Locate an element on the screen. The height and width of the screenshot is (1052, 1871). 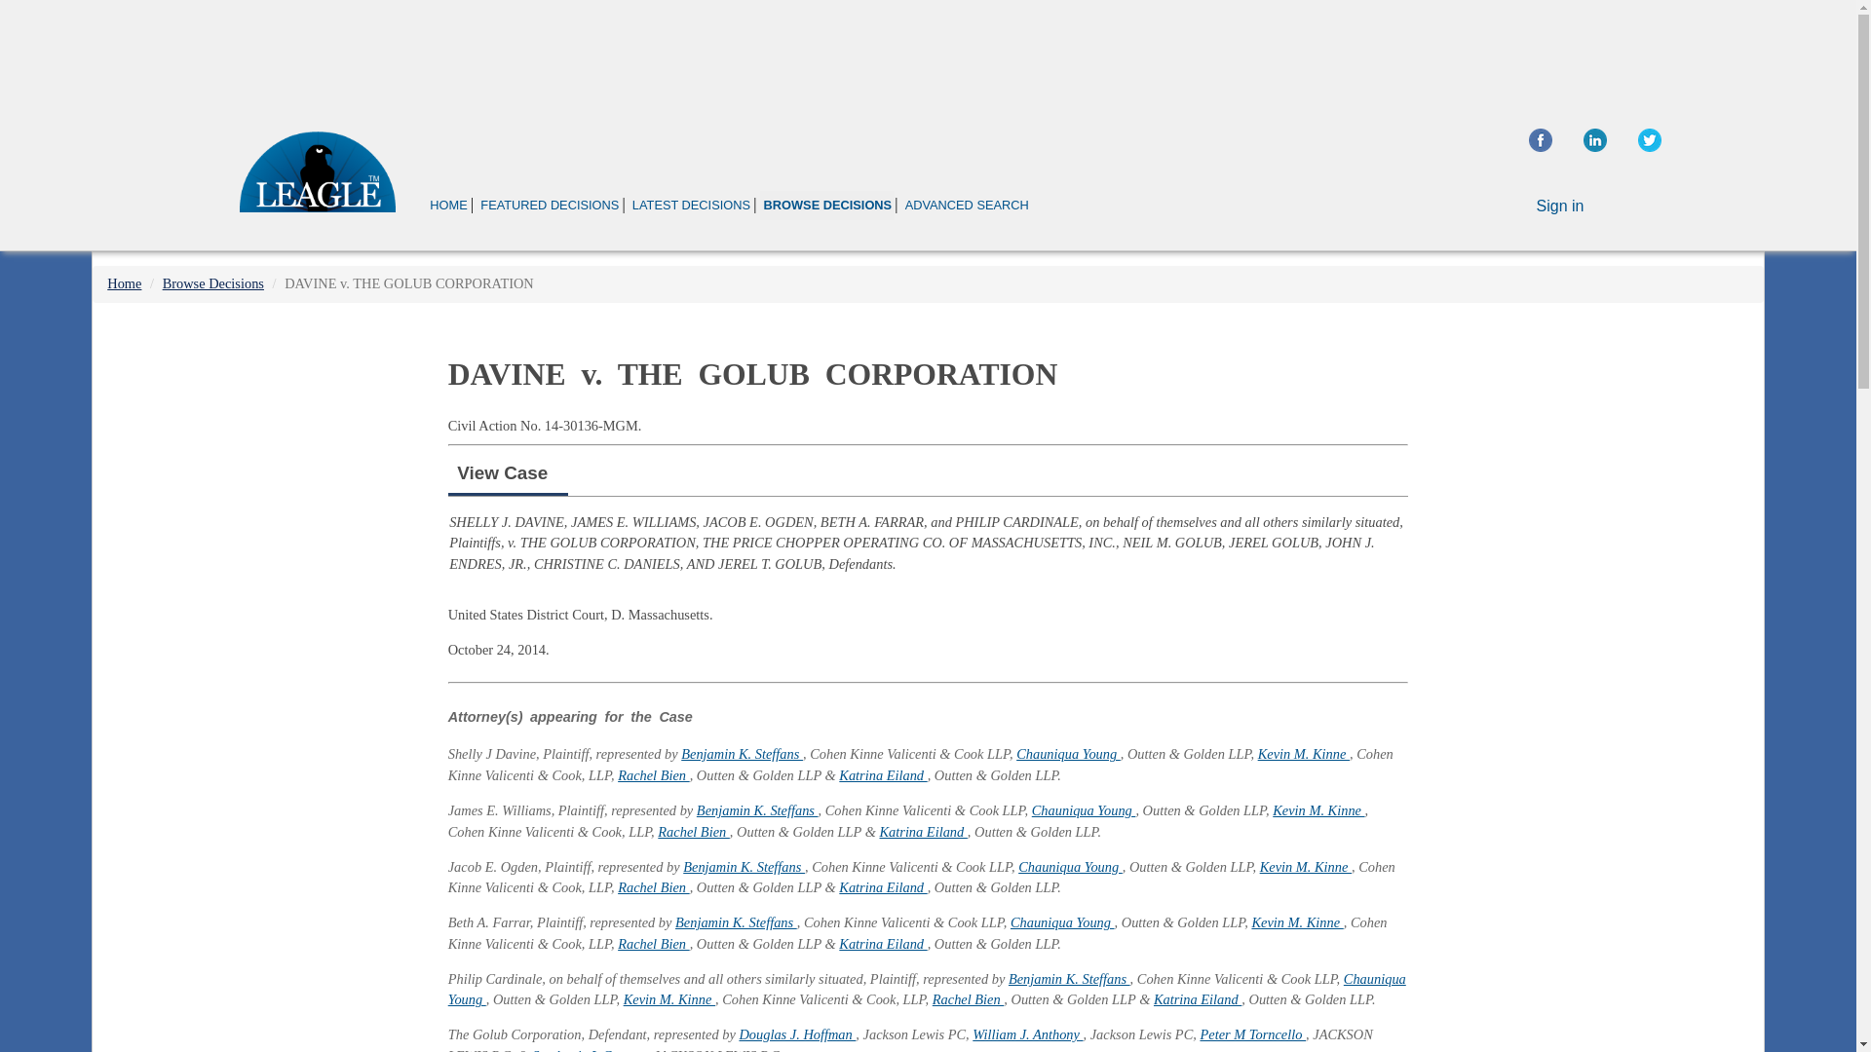
Benjamin K. Steffans is located at coordinates (741, 753).